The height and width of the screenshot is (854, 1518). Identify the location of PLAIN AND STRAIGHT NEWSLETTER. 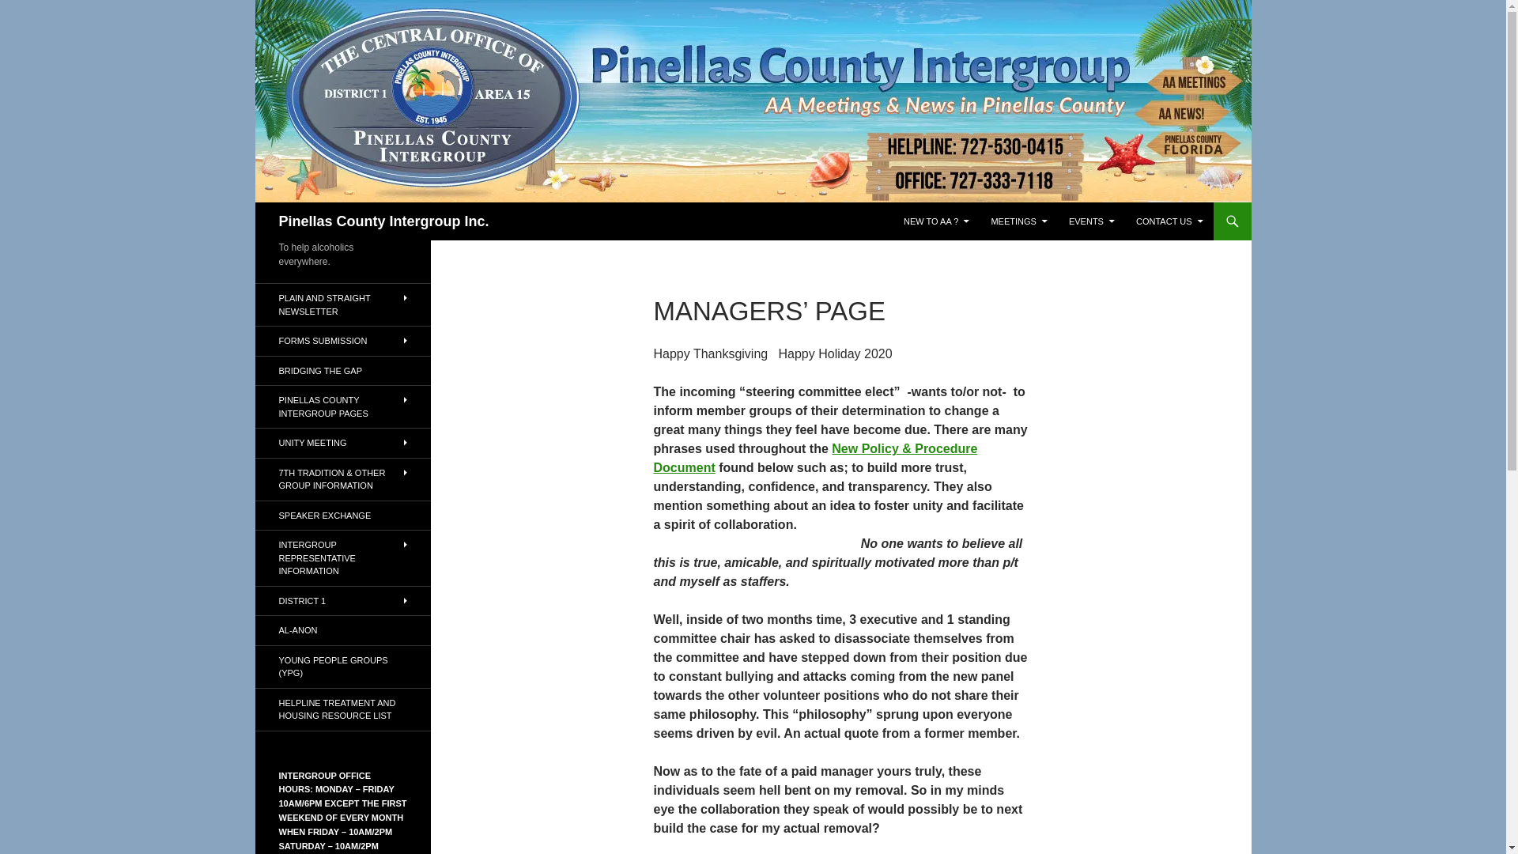
(342, 304).